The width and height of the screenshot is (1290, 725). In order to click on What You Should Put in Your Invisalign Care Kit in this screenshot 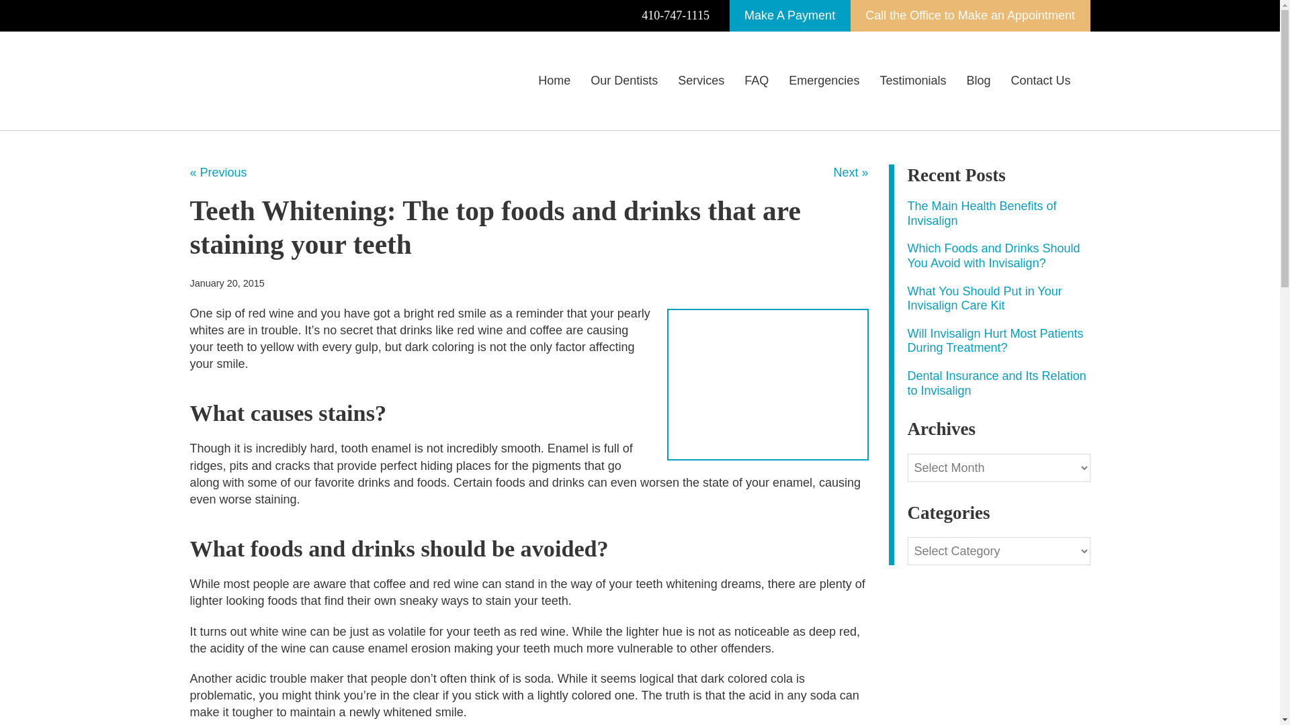, I will do `click(984, 298)`.